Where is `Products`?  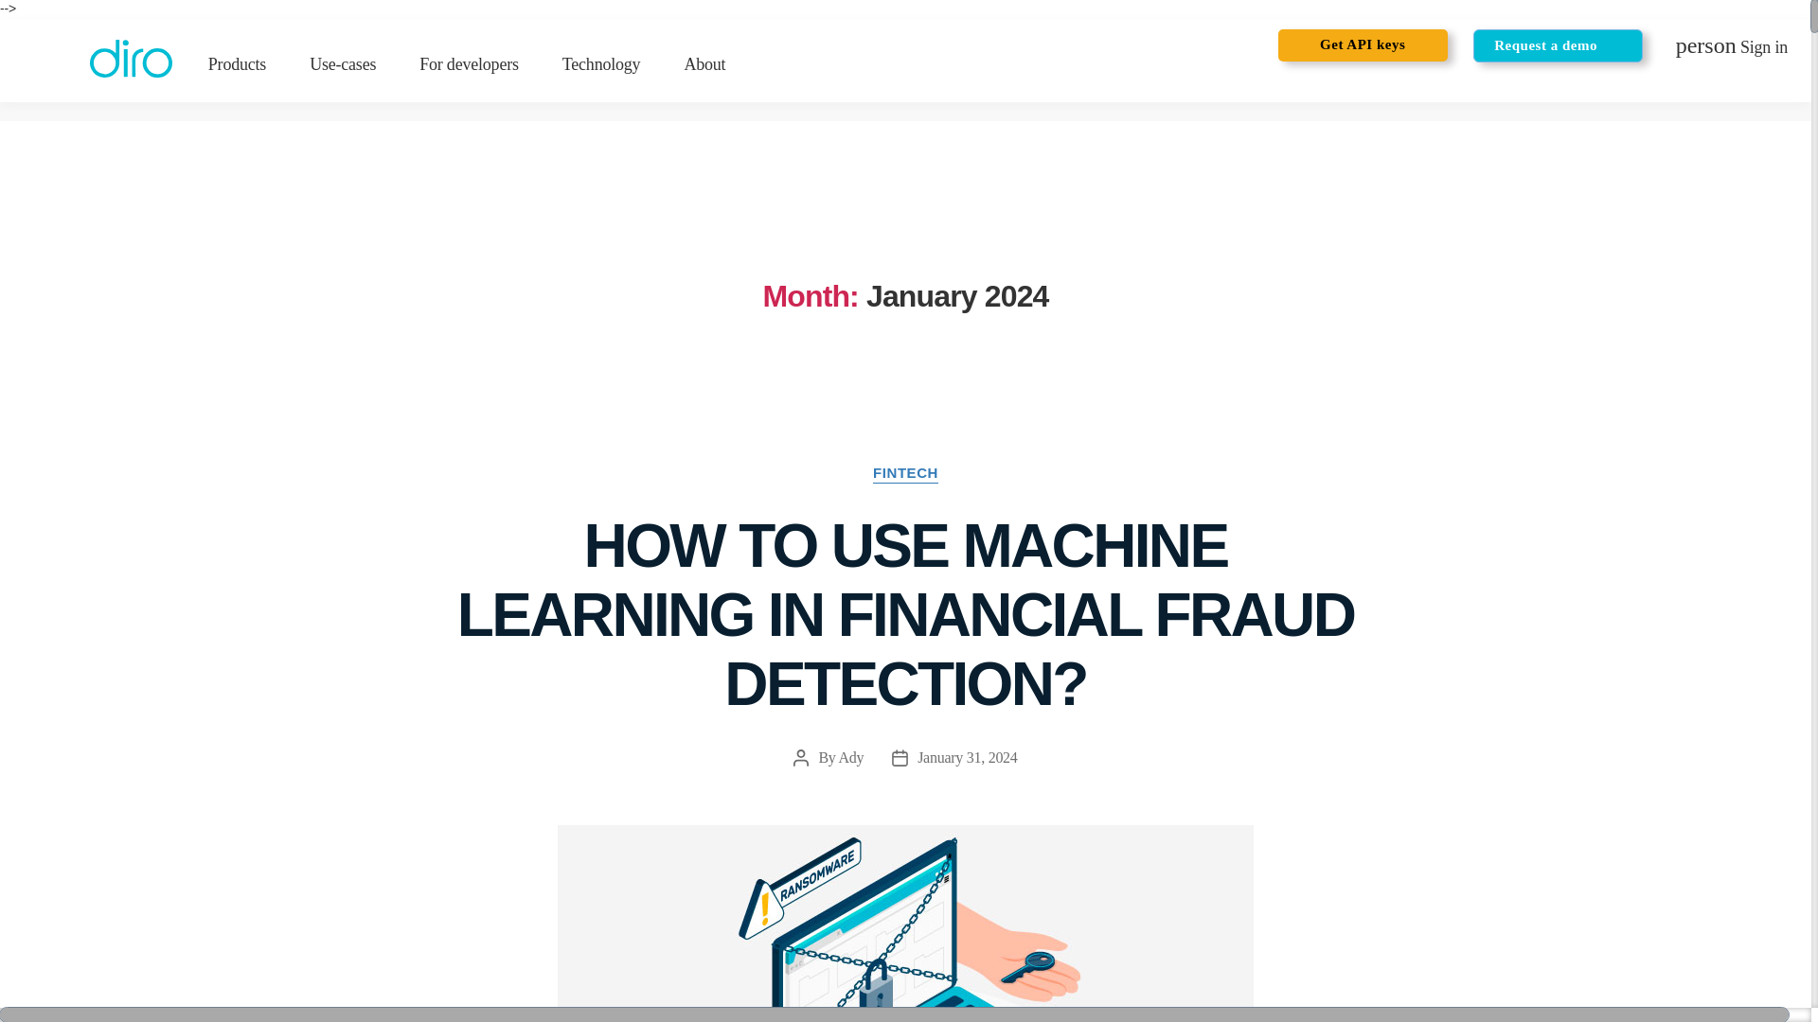 Products is located at coordinates (237, 64).